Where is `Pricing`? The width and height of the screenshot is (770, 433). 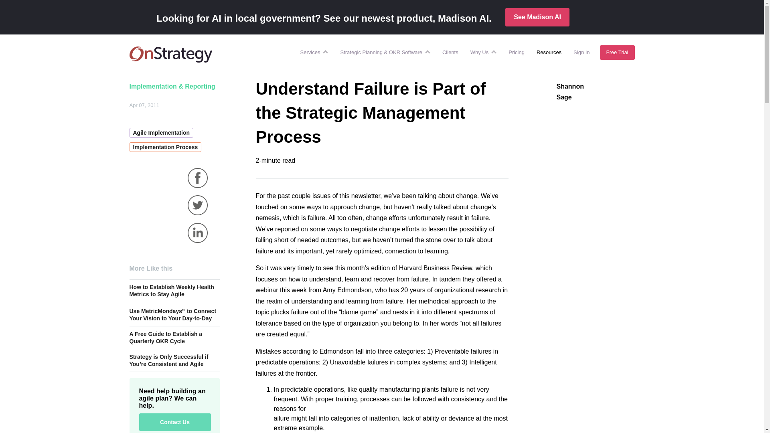 Pricing is located at coordinates (517, 52).